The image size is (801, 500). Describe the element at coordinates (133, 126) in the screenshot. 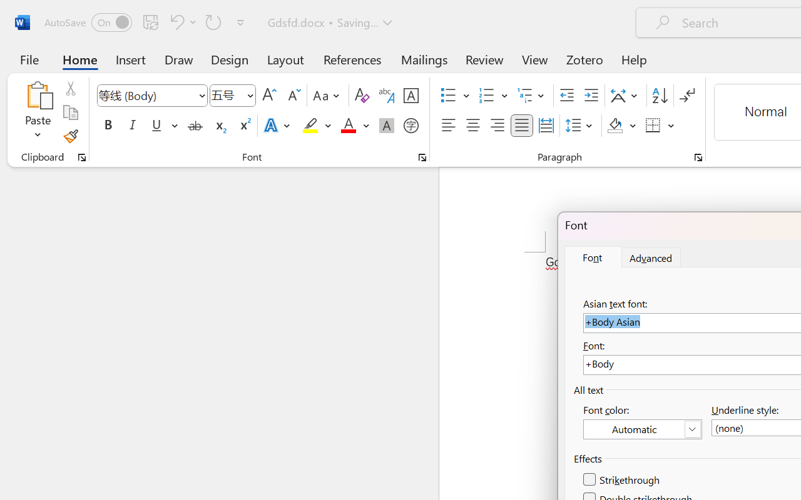

I see `Italic` at that location.